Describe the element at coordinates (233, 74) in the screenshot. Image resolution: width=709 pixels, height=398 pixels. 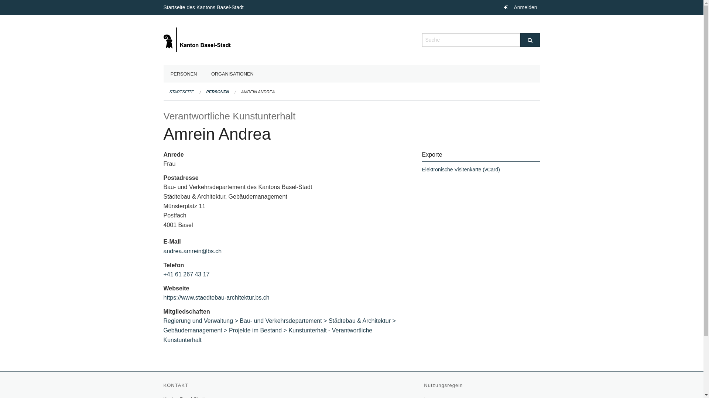
I see `ORGANISATIONEN` at that location.